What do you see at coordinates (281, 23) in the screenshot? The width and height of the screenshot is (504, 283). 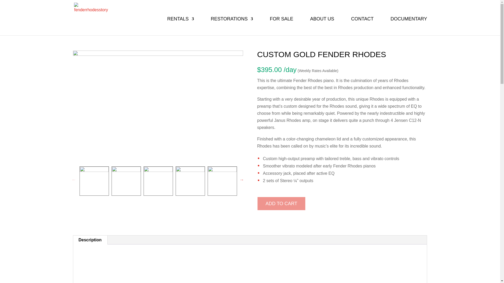 I see `FOR SALE` at bounding box center [281, 23].